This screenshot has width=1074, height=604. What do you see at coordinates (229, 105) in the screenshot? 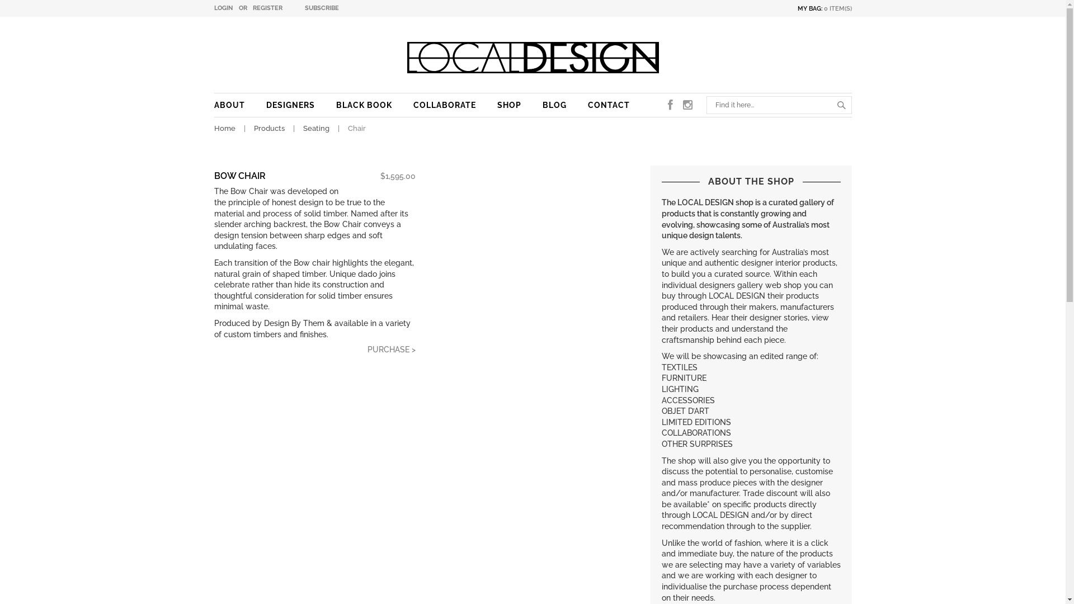
I see `ABOUT` at bounding box center [229, 105].